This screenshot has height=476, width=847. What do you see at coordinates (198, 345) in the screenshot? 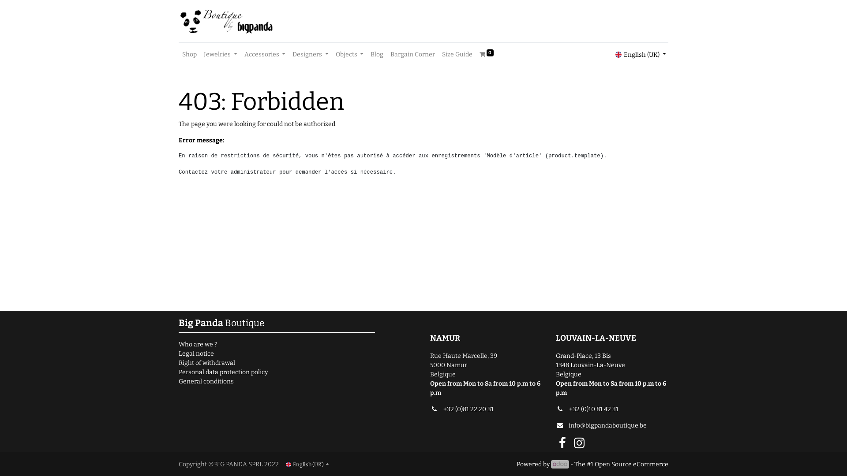
I see `Who are we ?` at bounding box center [198, 345].